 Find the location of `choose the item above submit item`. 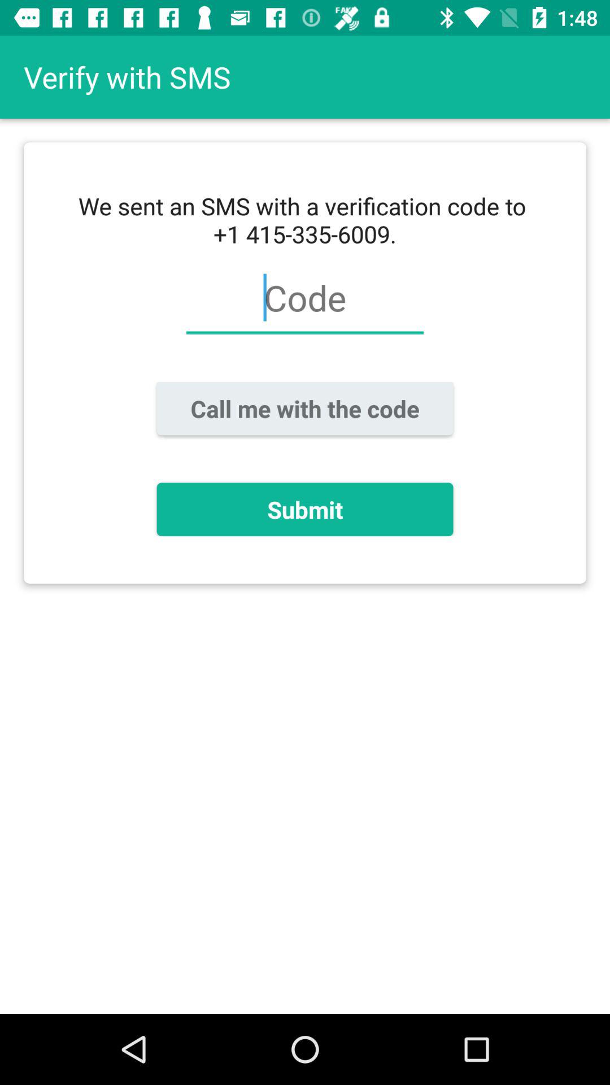

choose the item above submit item is located at coordinates (305, 408).